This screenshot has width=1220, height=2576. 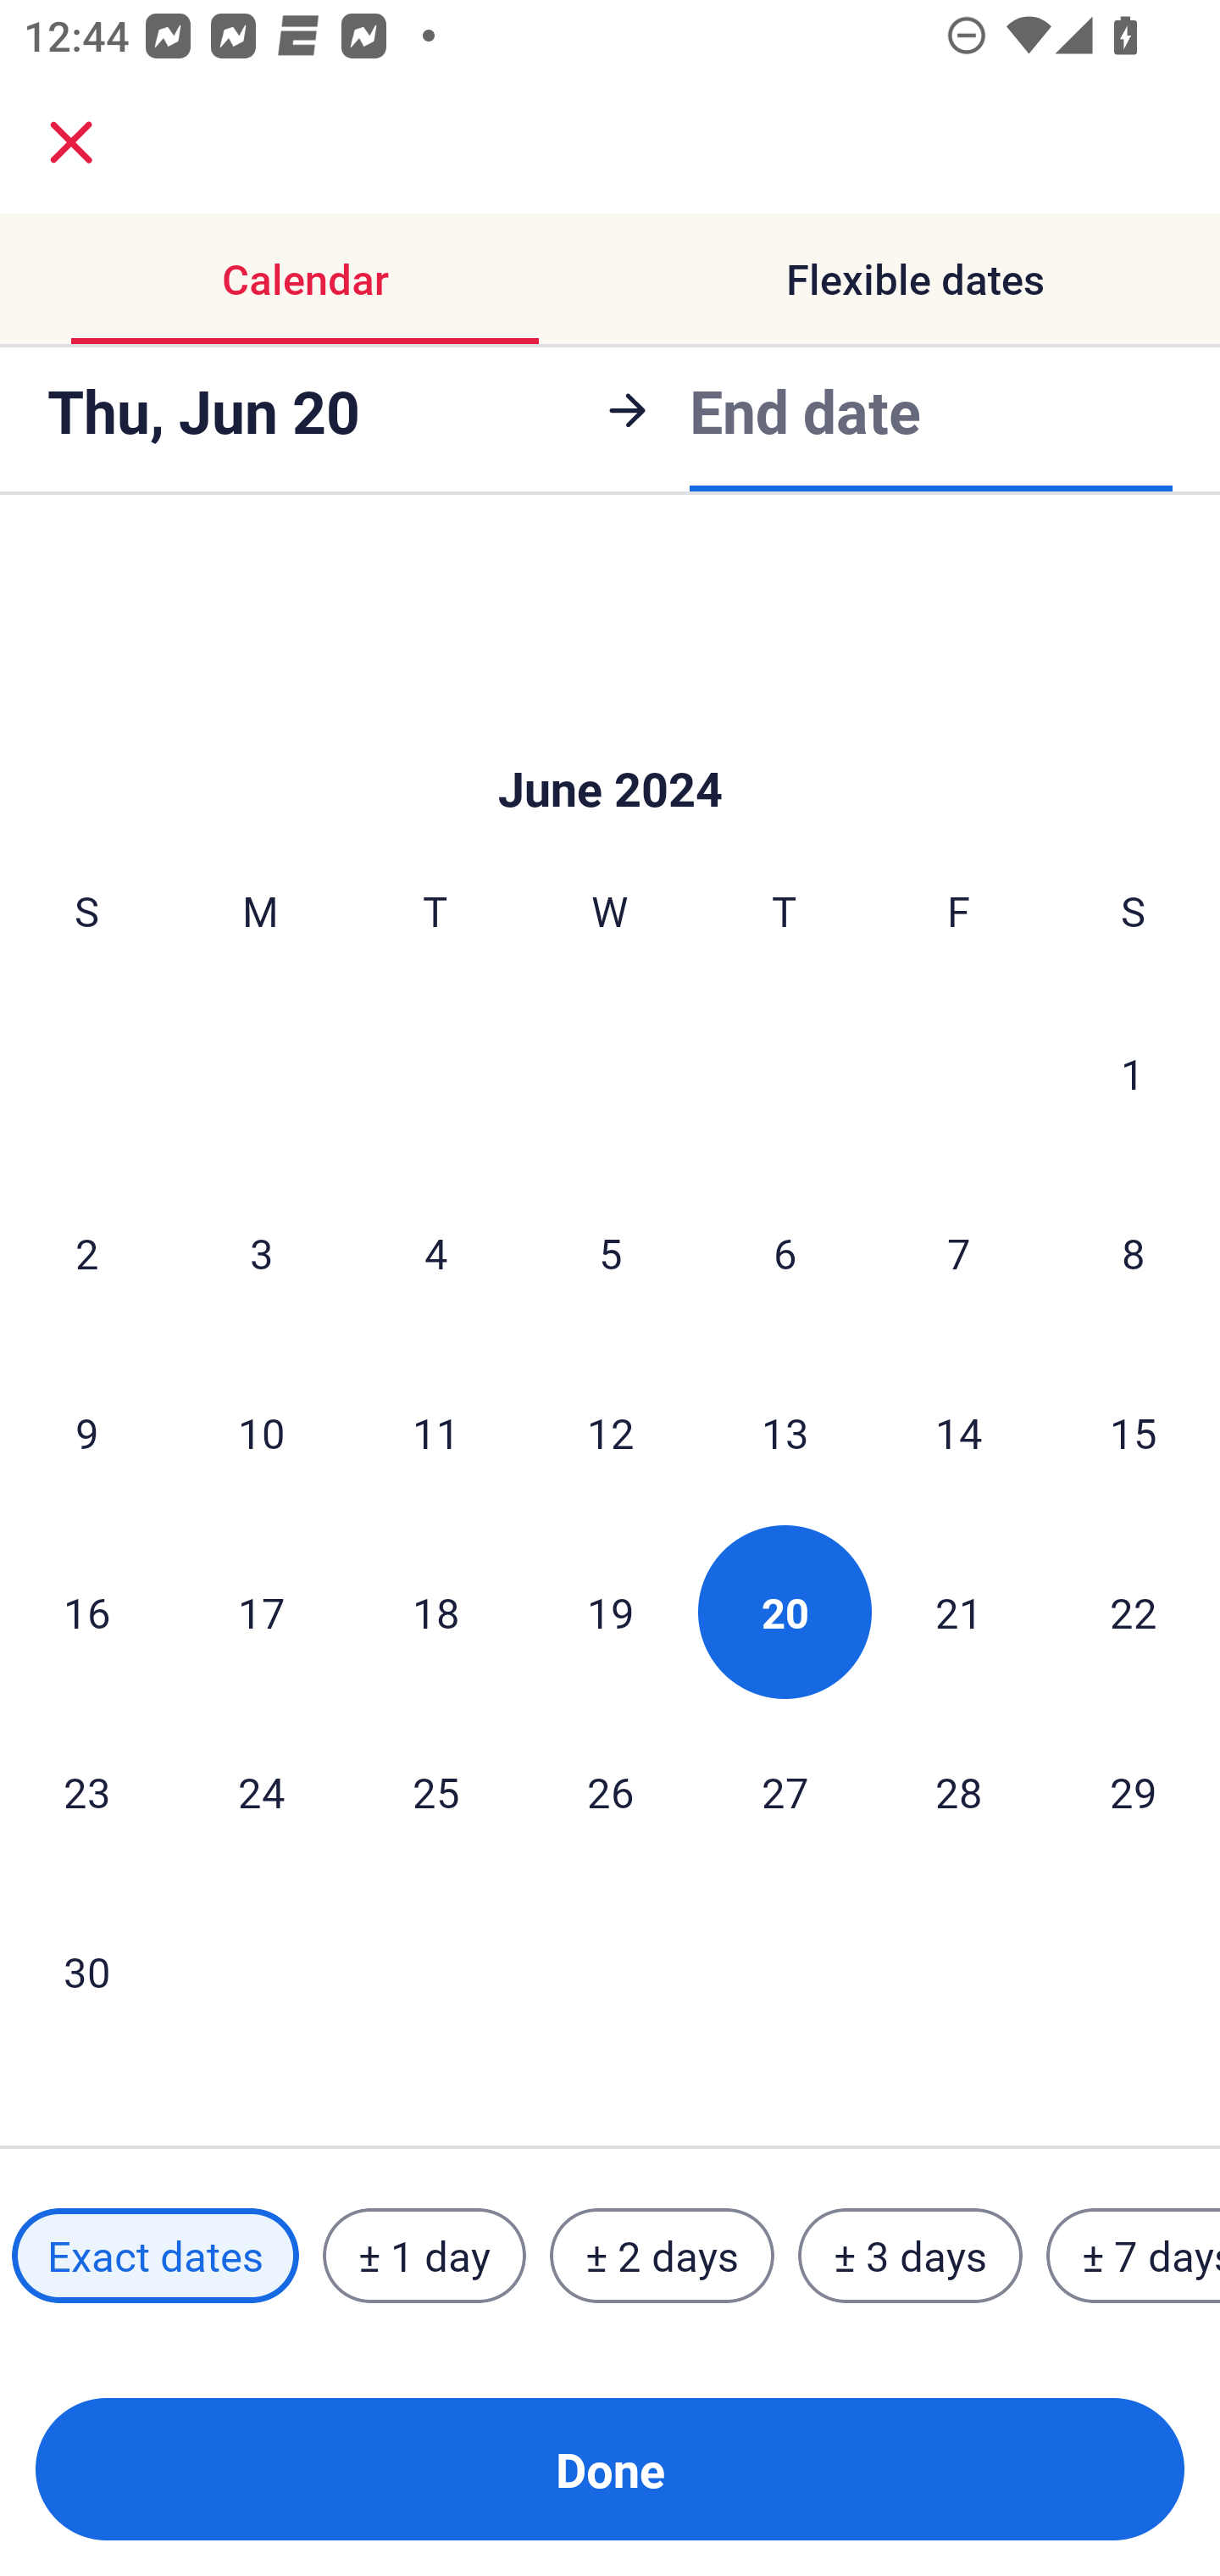 I want to click on close., so click(x=71, y=142).